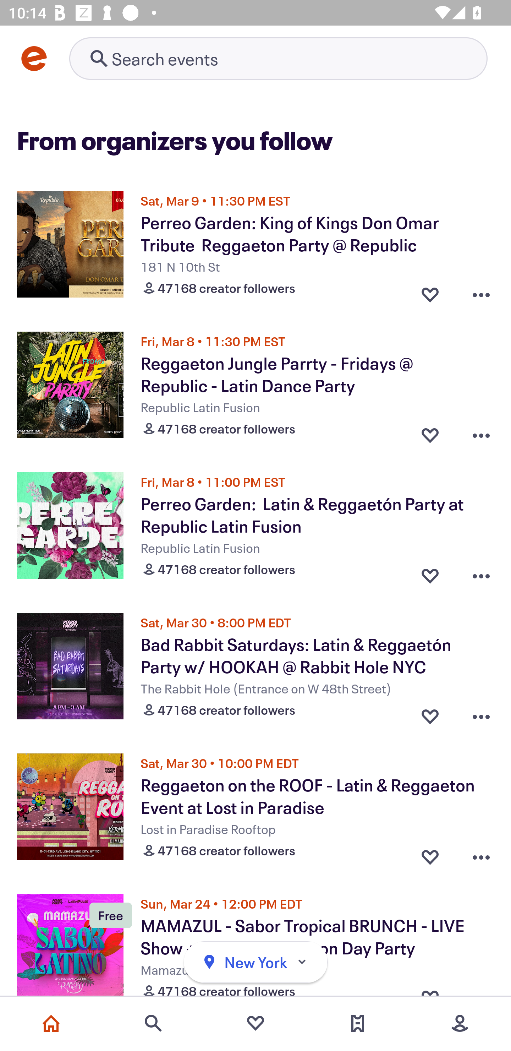  I want to click on Favorite button, so click(430, 573).